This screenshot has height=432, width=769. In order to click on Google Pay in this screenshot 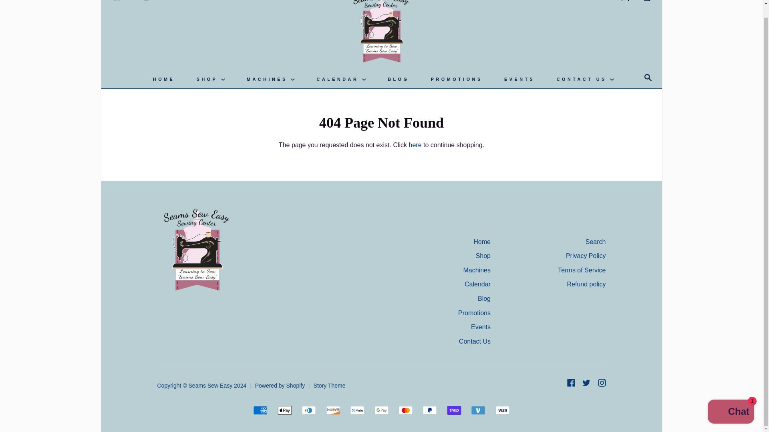, I will do `click(381, 410)`.